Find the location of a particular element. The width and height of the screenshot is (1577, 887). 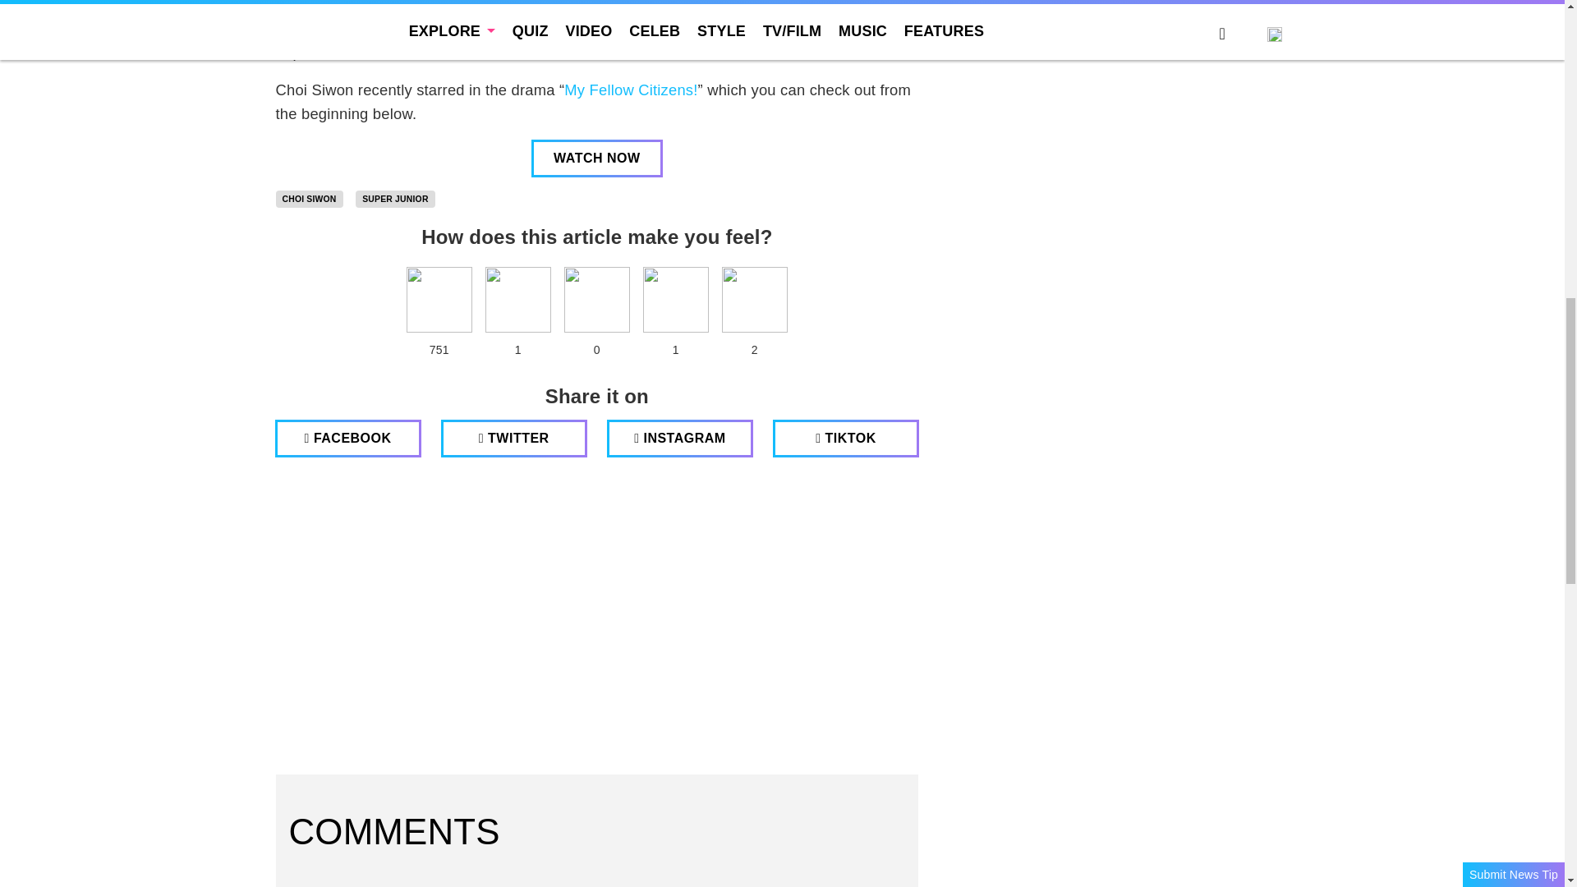

lol is located at coordinates (517, 300).